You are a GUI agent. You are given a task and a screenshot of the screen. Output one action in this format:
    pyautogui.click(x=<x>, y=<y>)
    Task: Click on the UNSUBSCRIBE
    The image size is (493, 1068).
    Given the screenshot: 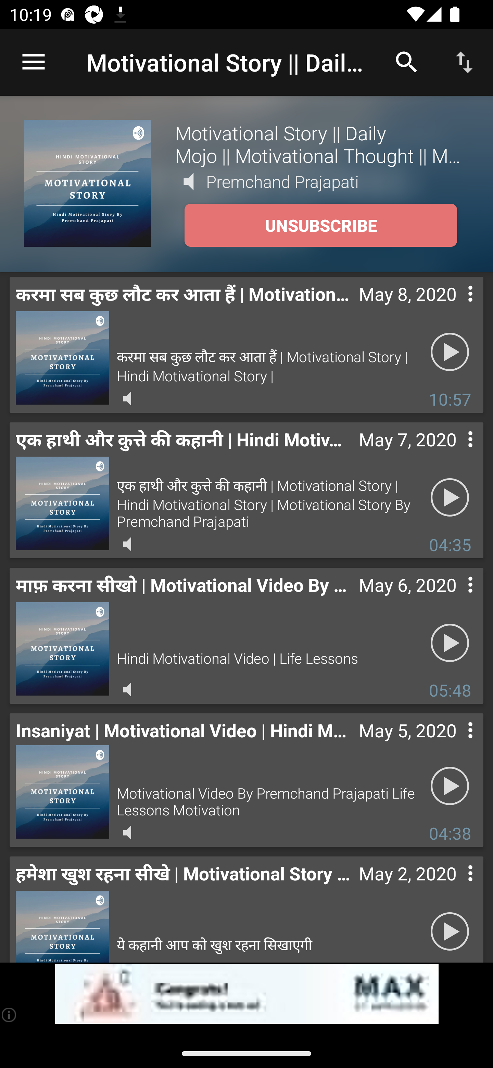 What is the action you would take?
    pyautogui.click(x=320, y=225)
    